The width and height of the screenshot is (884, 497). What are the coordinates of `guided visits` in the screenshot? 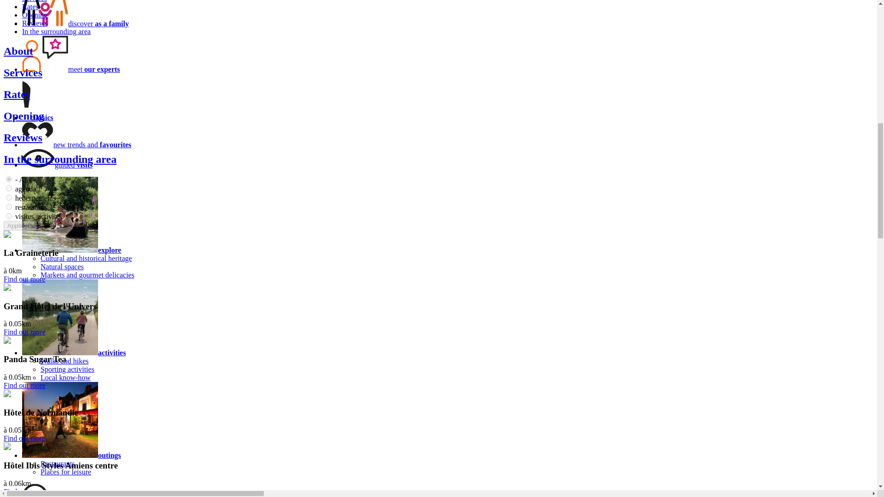 It's located at (74, 165).